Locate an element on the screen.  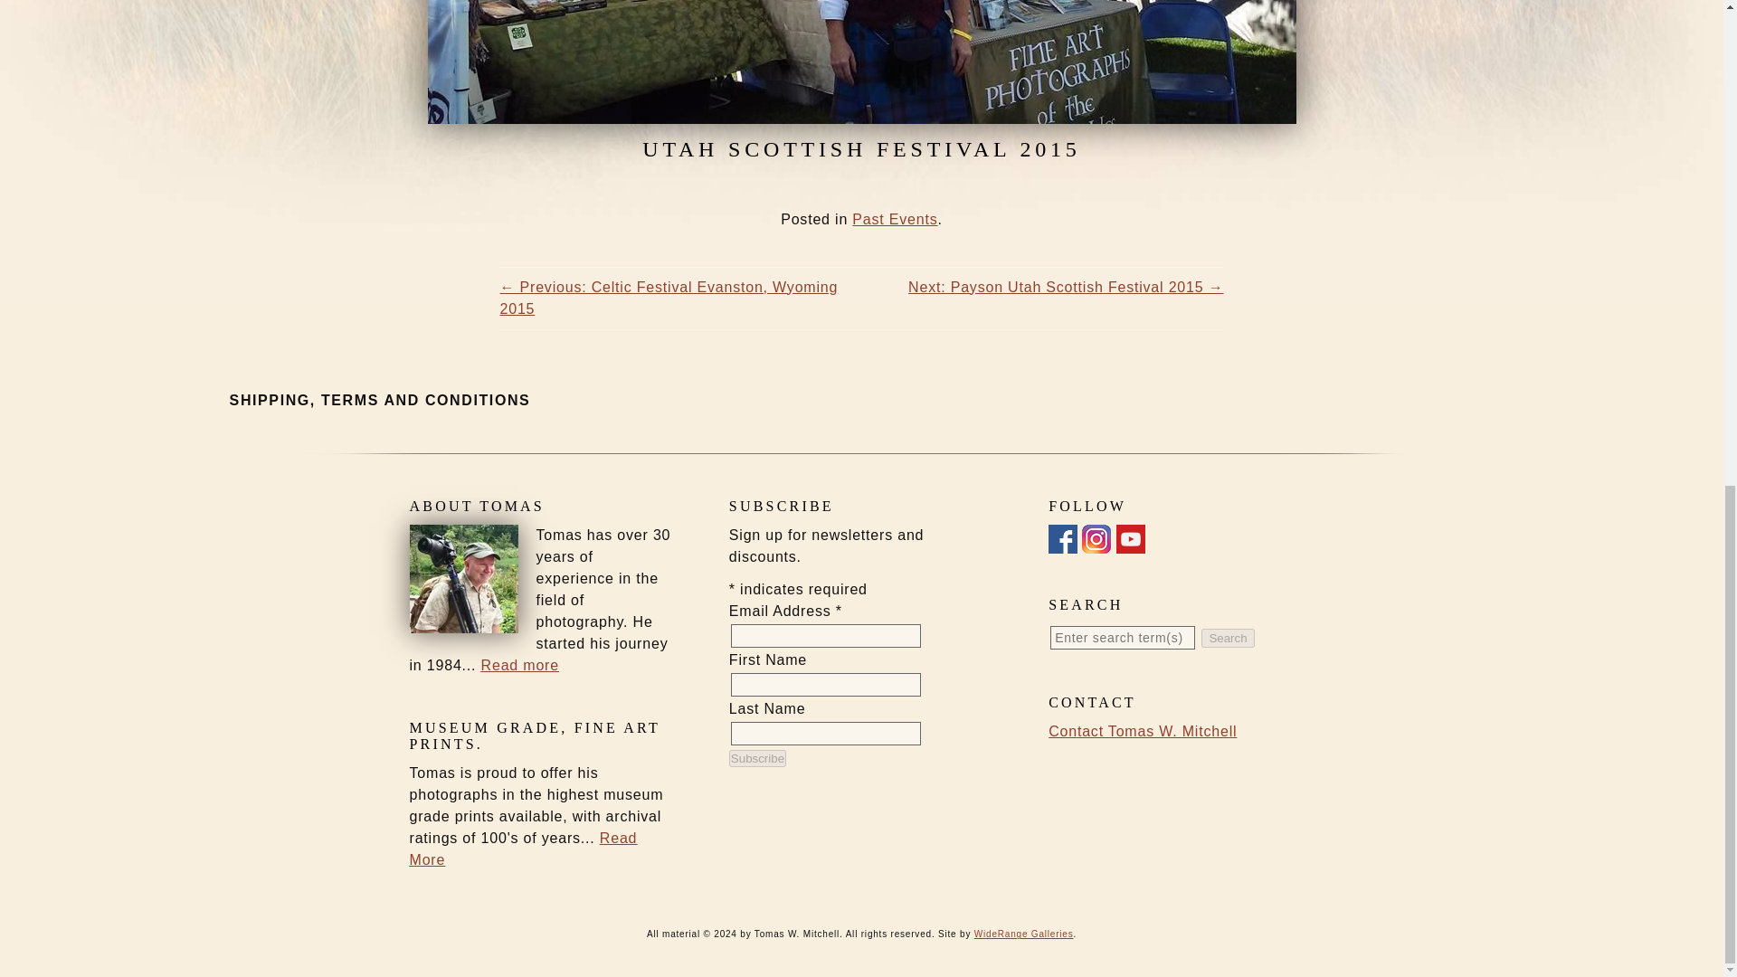
Search is located at coordinates (1228, 639).